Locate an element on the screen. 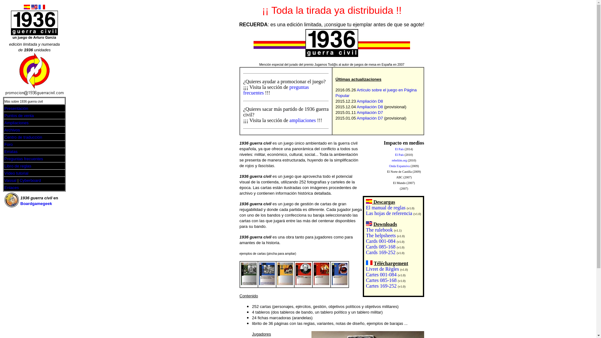 This screenshot has height=338, width=601. Las hojas de referencia is located at coordinates (389, 213).